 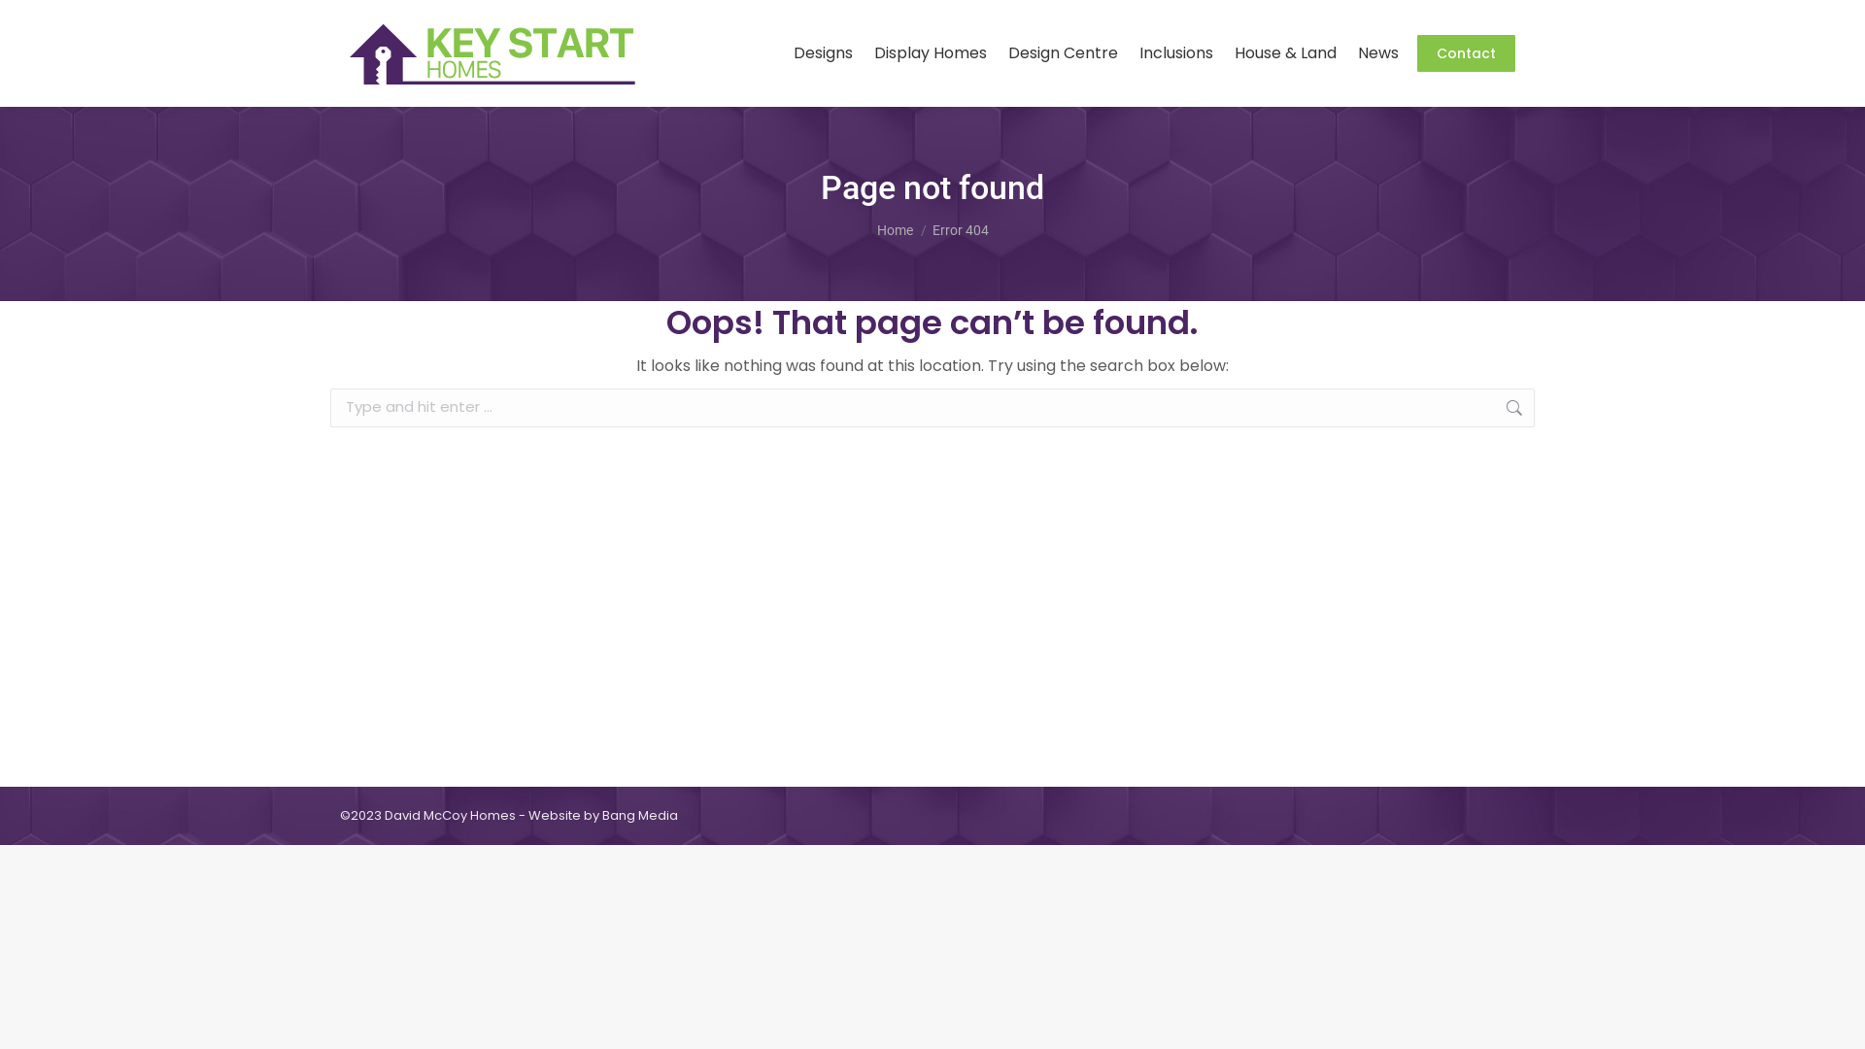 I want to click on Designs, so click(x=824, y=53).